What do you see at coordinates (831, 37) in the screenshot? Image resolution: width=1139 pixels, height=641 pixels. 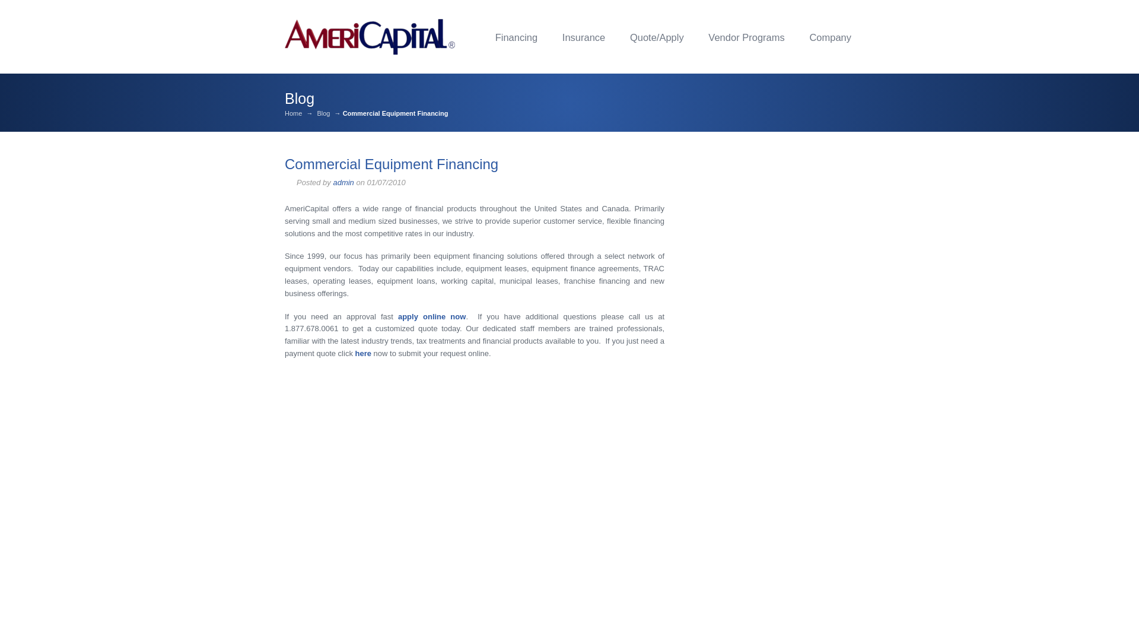 I see `Company` at bounding box center [831, 37].